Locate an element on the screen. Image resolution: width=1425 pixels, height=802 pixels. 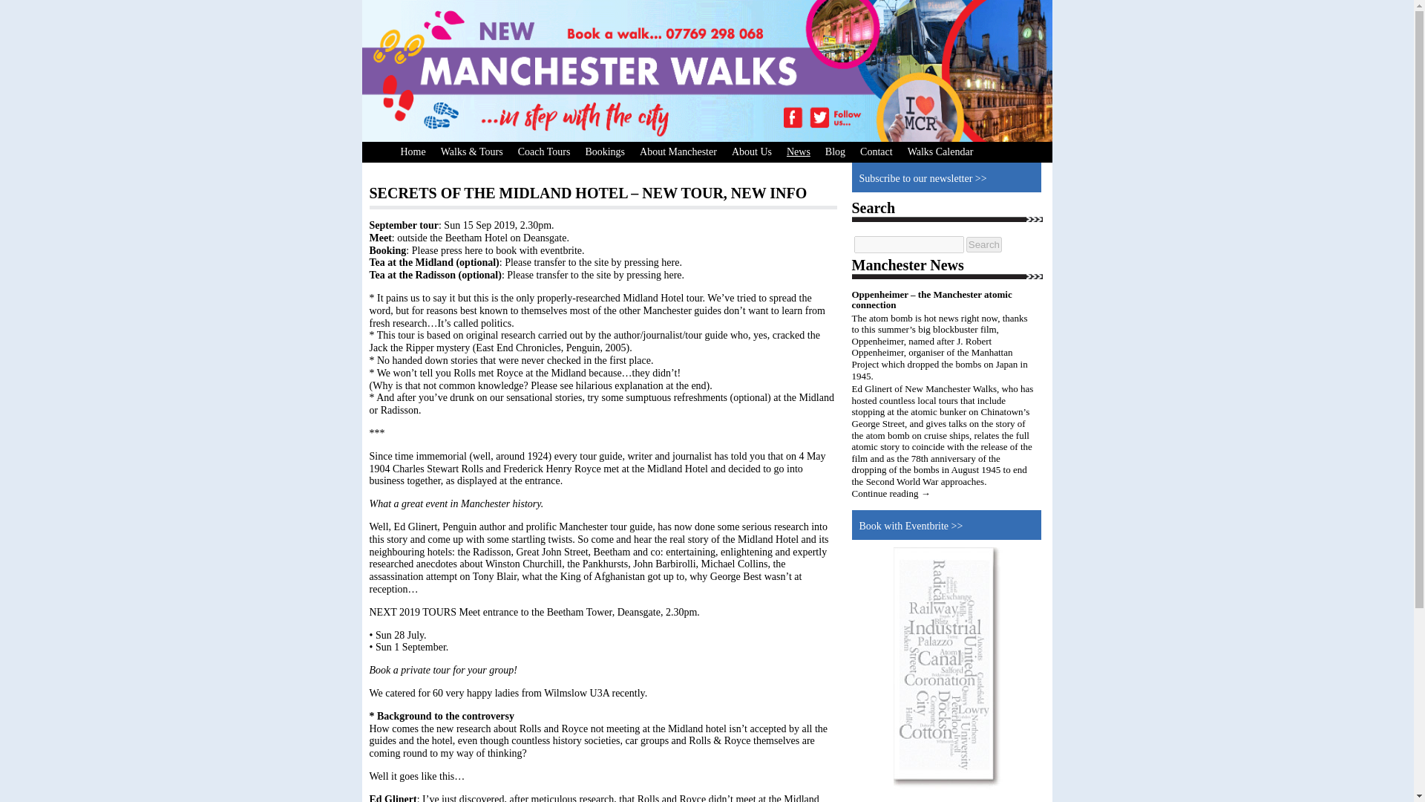
Bookings is located at coordinates (604, 152).